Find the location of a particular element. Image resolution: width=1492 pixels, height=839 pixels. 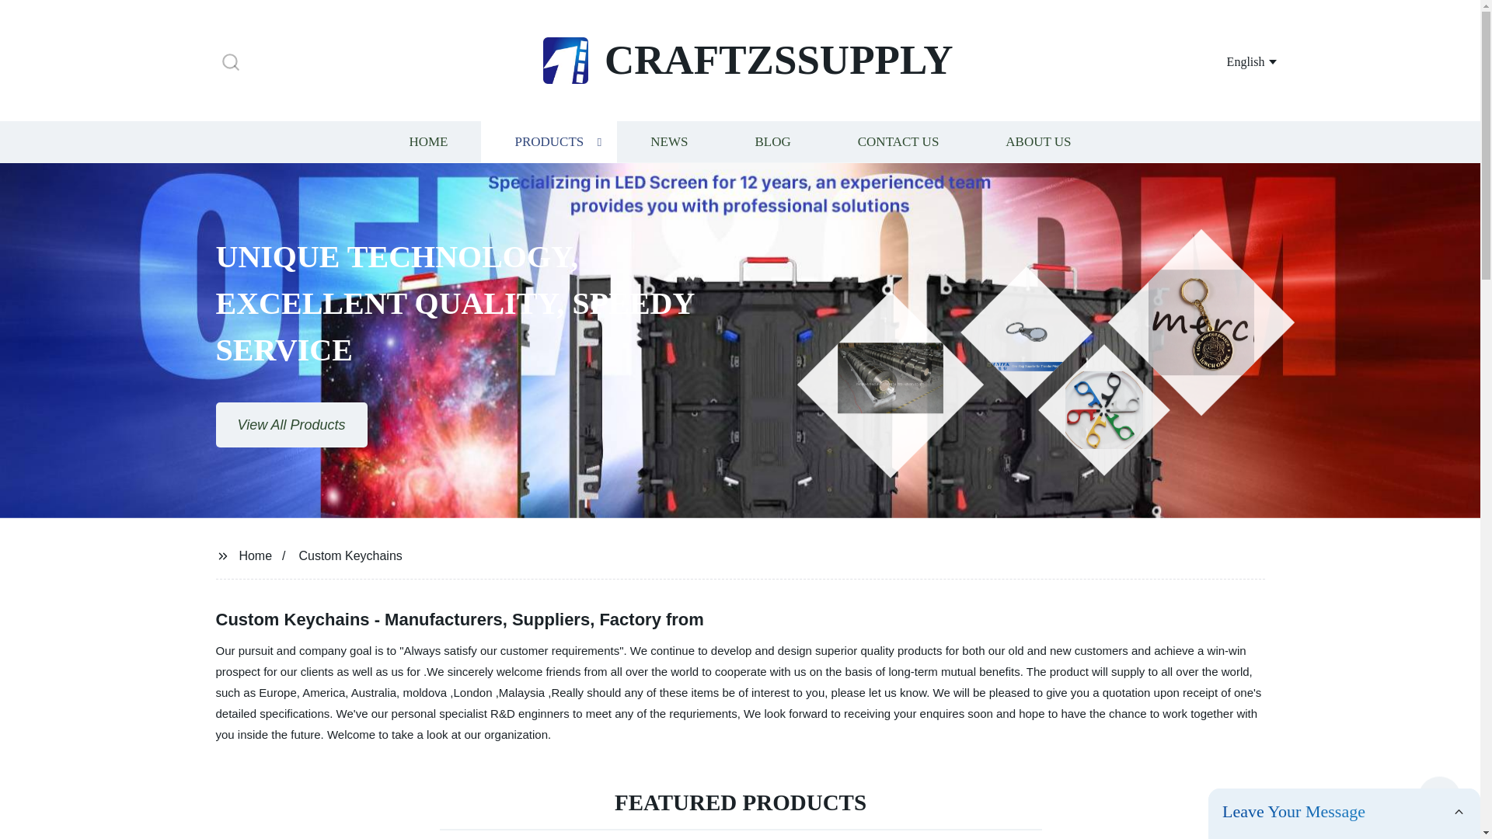

HOME is located at coordinates (427, 141).